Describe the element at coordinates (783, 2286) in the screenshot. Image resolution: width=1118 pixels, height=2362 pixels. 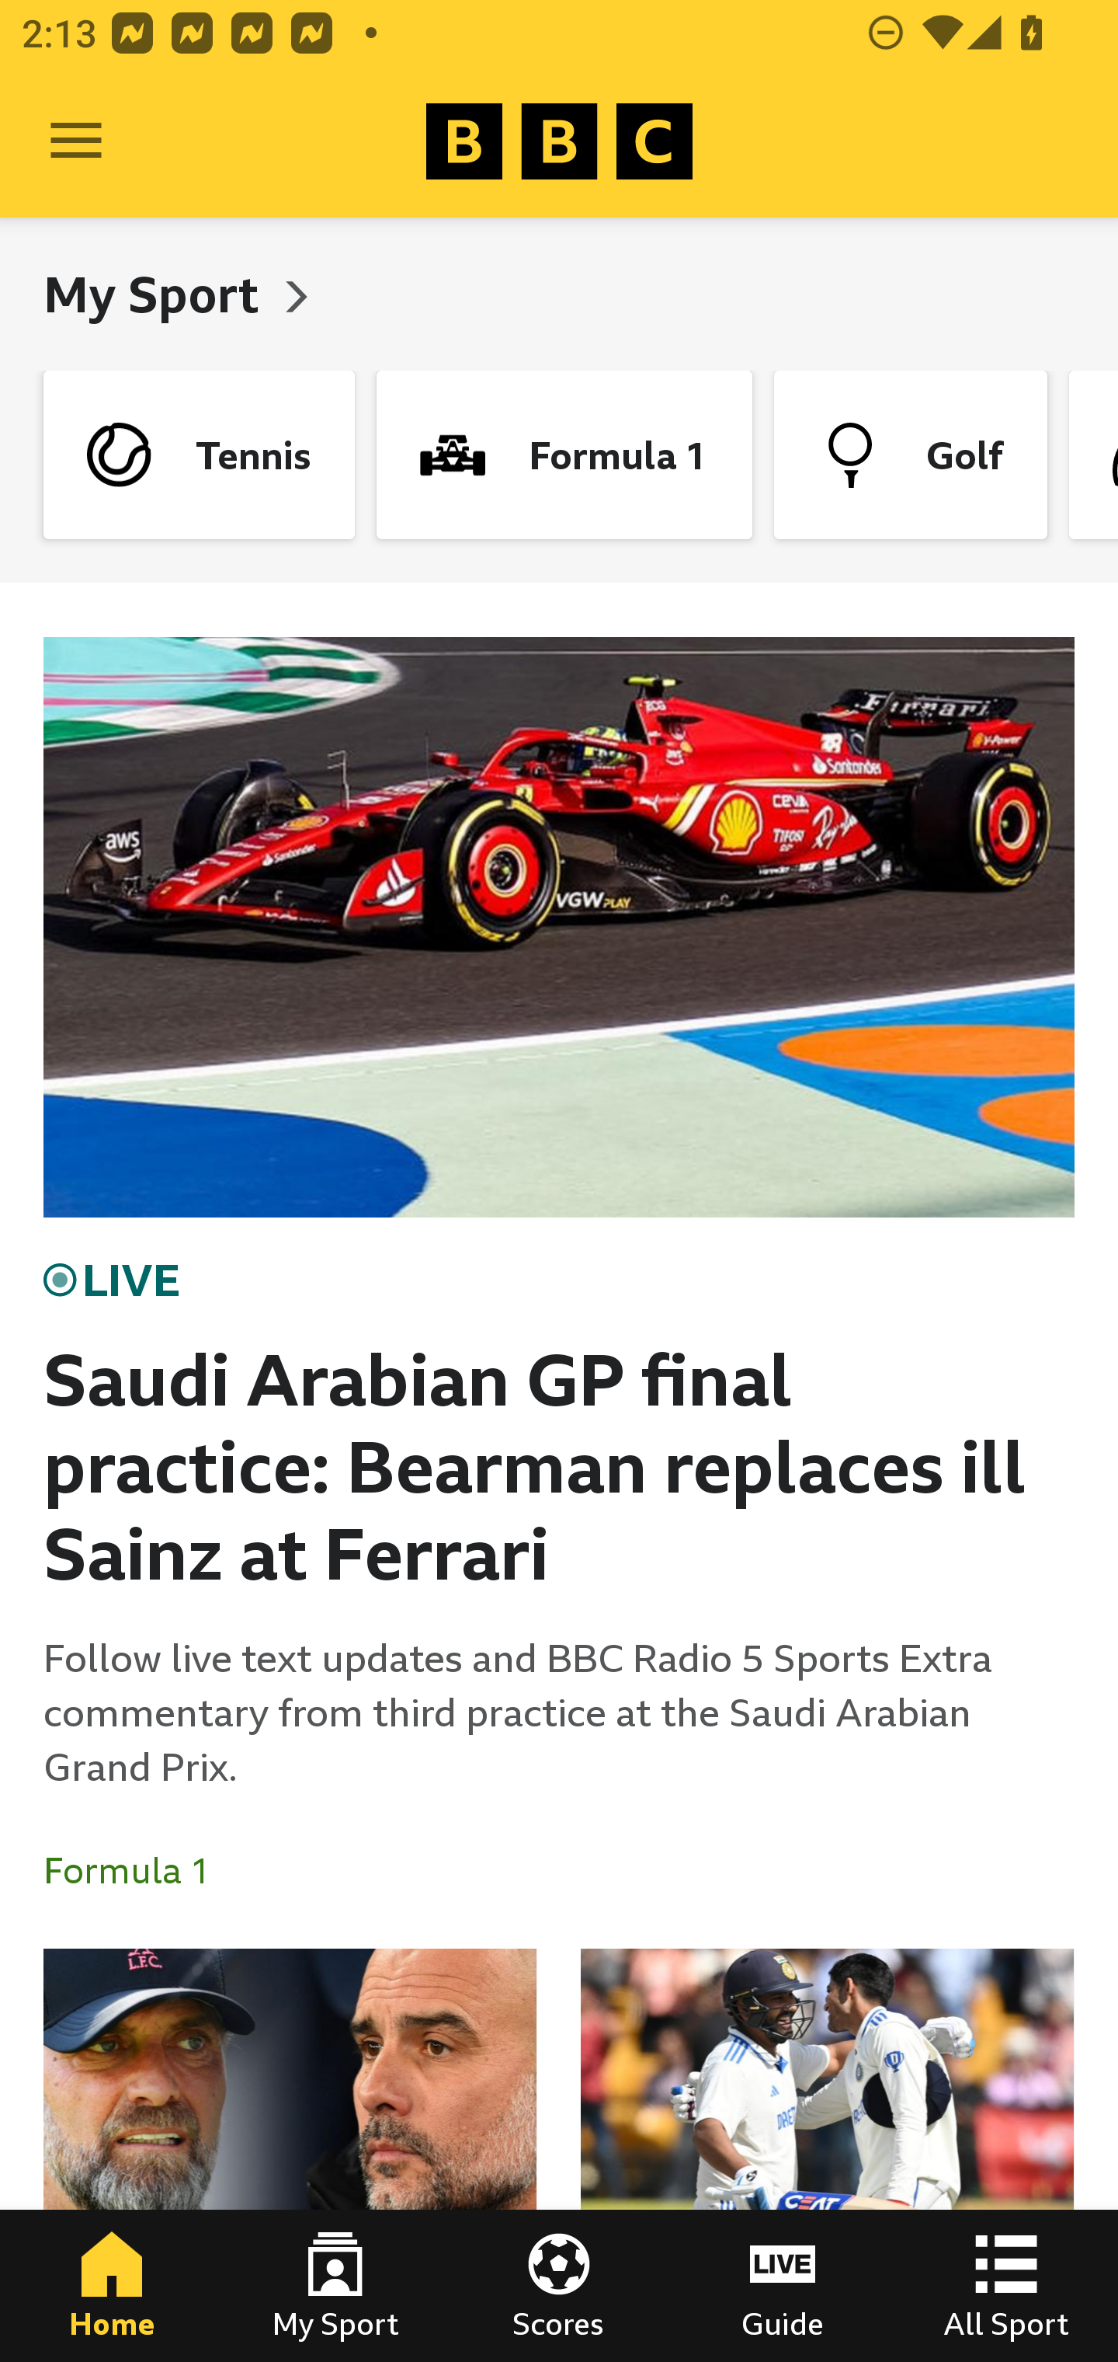
I see `Guide` at that location.